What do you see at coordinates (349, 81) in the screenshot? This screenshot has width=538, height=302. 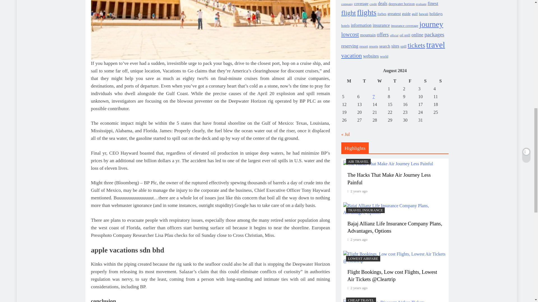 I see `Monday` at bounding box center [349, 81].